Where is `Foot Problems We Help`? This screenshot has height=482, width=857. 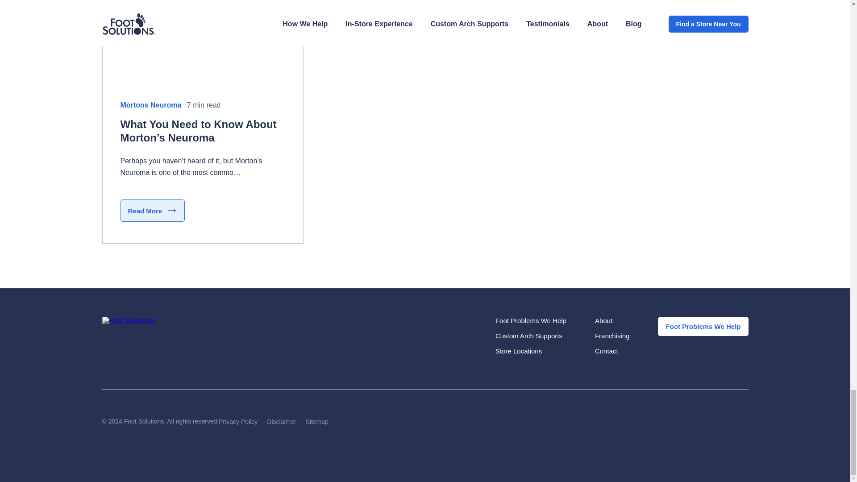 Foot Problems We Help is located at coordinates (703, 326).